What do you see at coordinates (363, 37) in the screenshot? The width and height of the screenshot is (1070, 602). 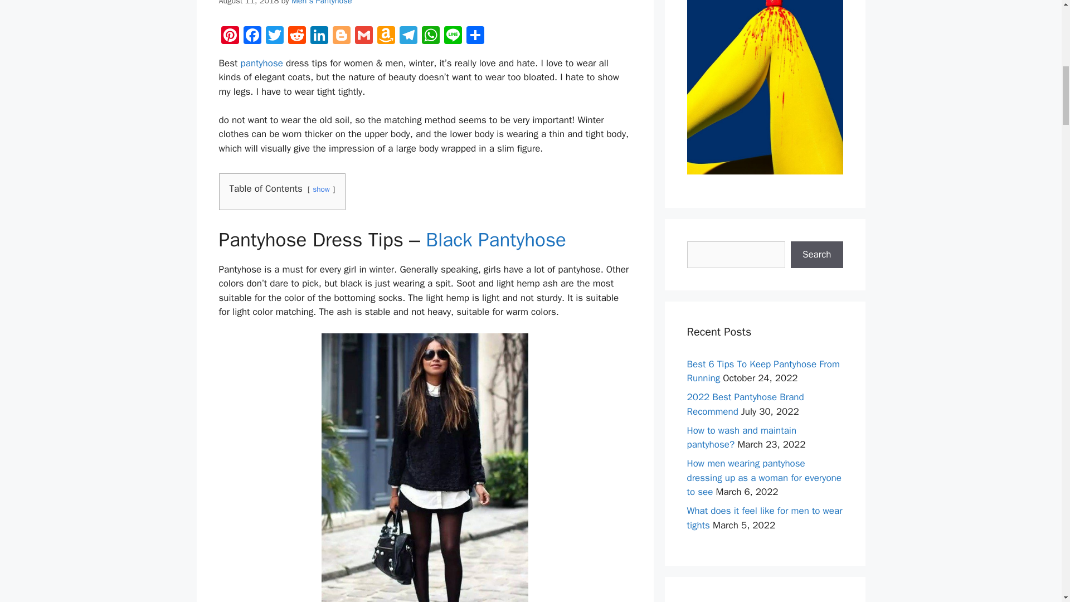 I see `Gmail` at bounding box center [363, 37].